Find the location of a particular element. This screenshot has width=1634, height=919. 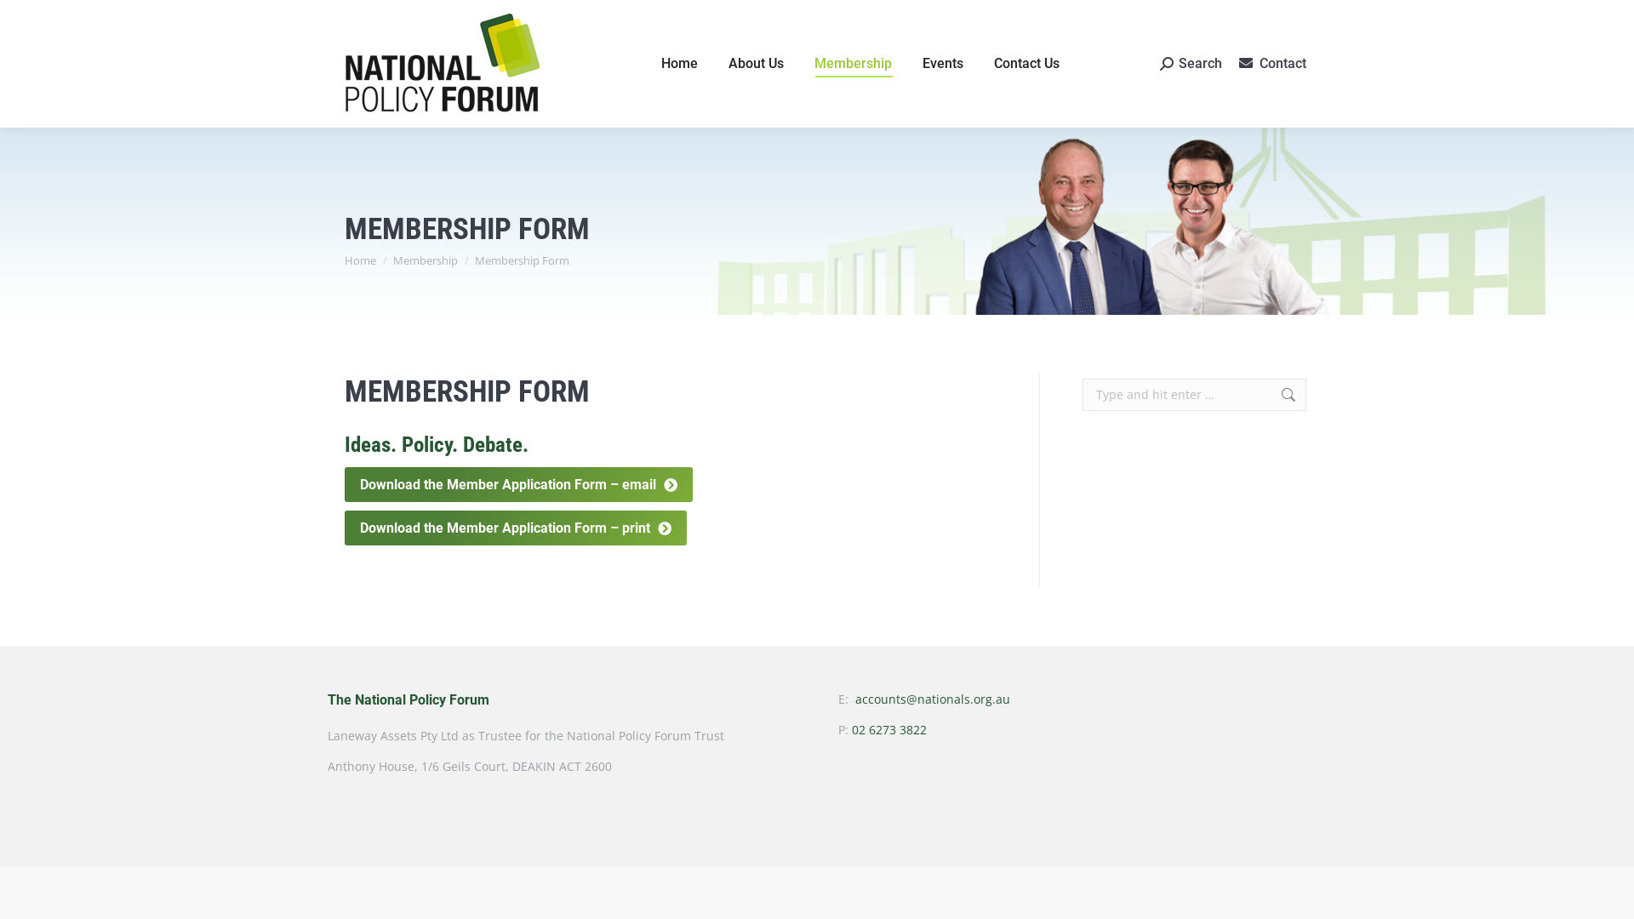

Membership is located at coordinates (853, 64).